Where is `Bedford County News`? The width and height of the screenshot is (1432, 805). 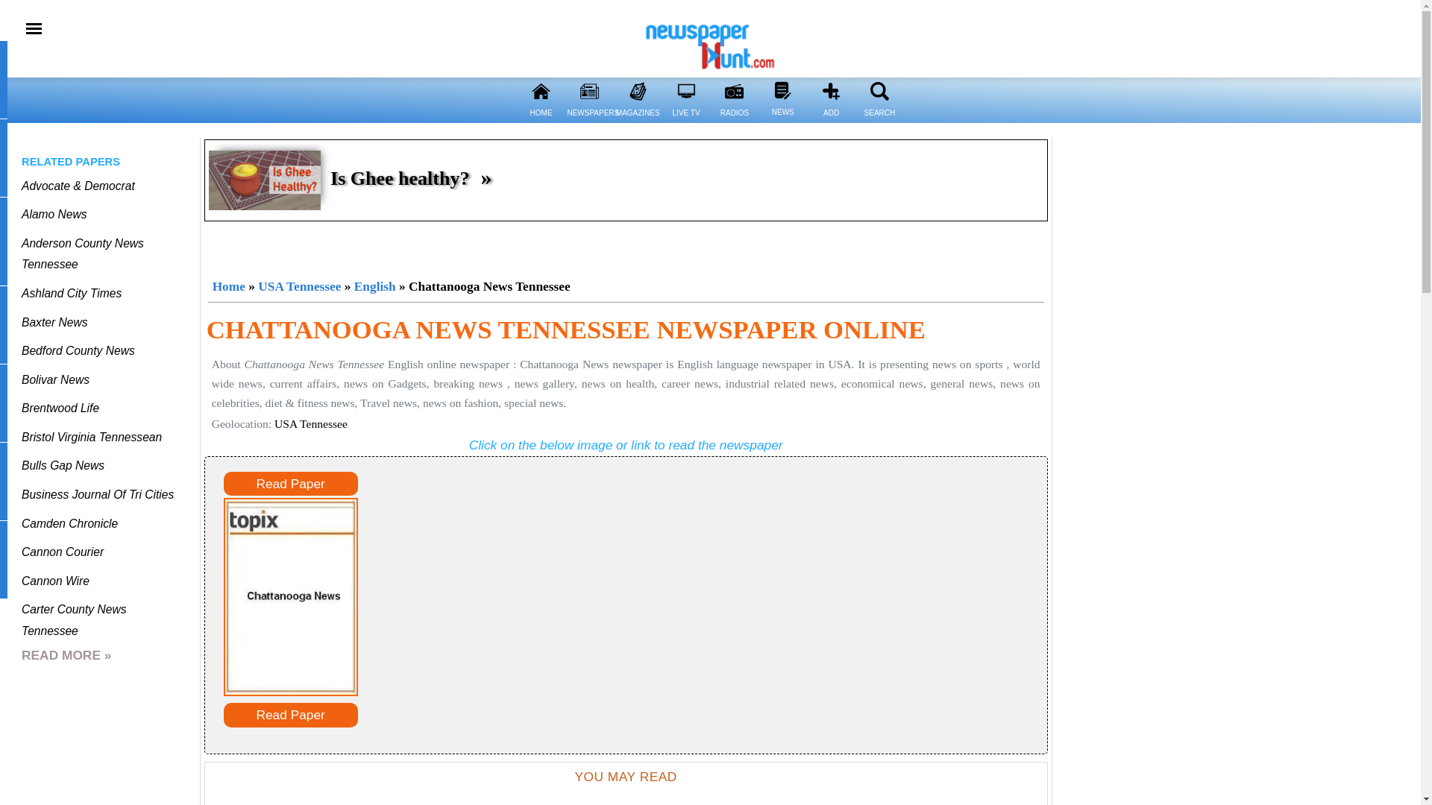
Bedford County News is located at coordinates (78, 350).